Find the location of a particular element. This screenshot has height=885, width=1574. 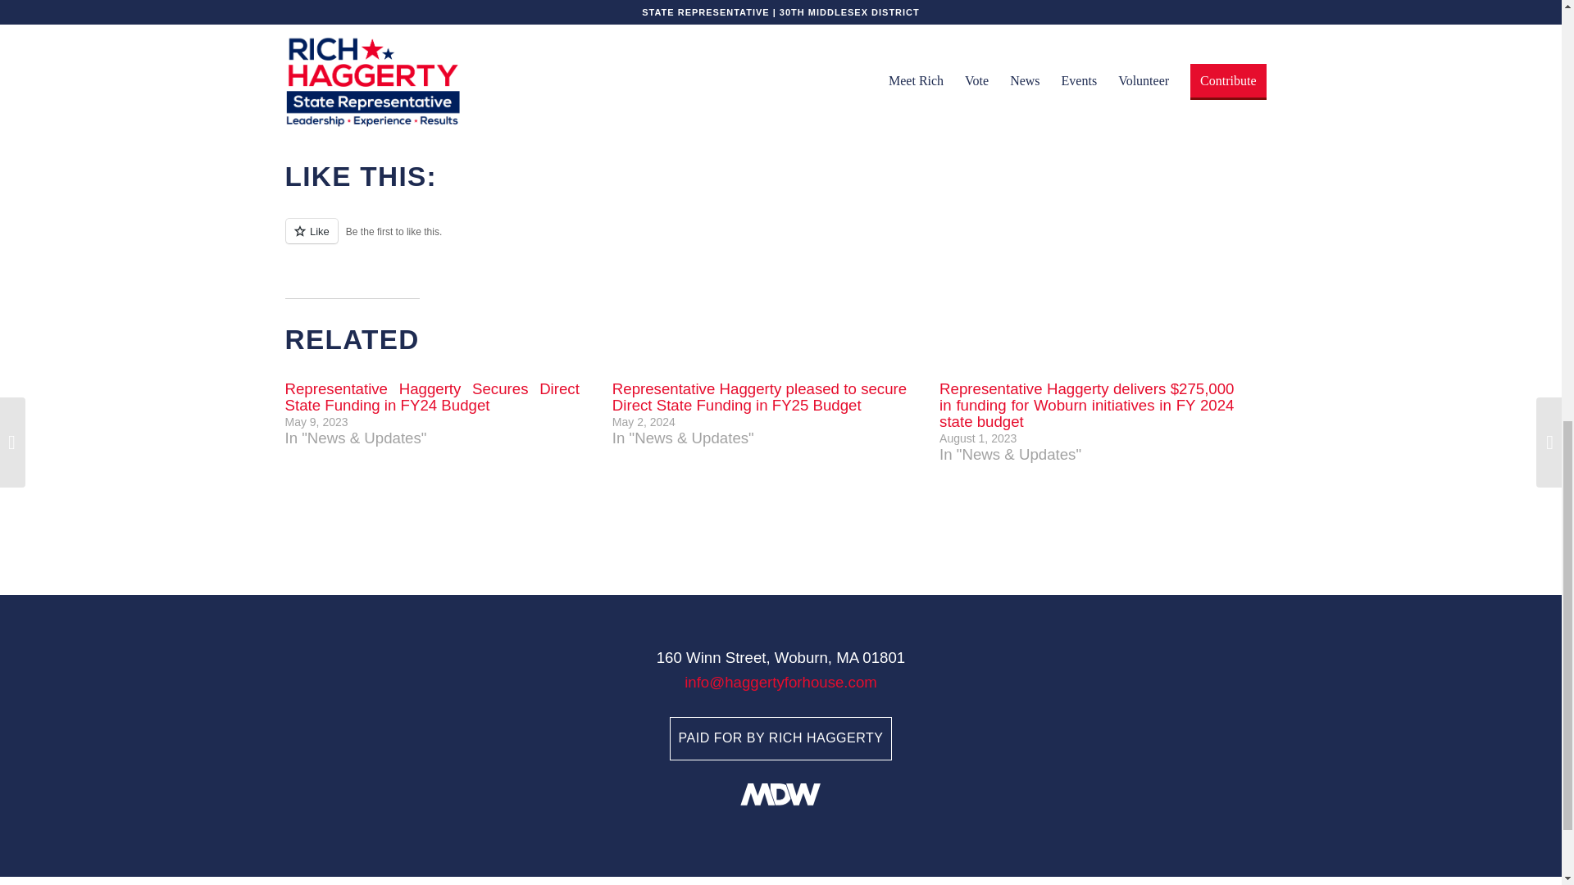

Click to share on Twitter is located at coordinates (298, 92).